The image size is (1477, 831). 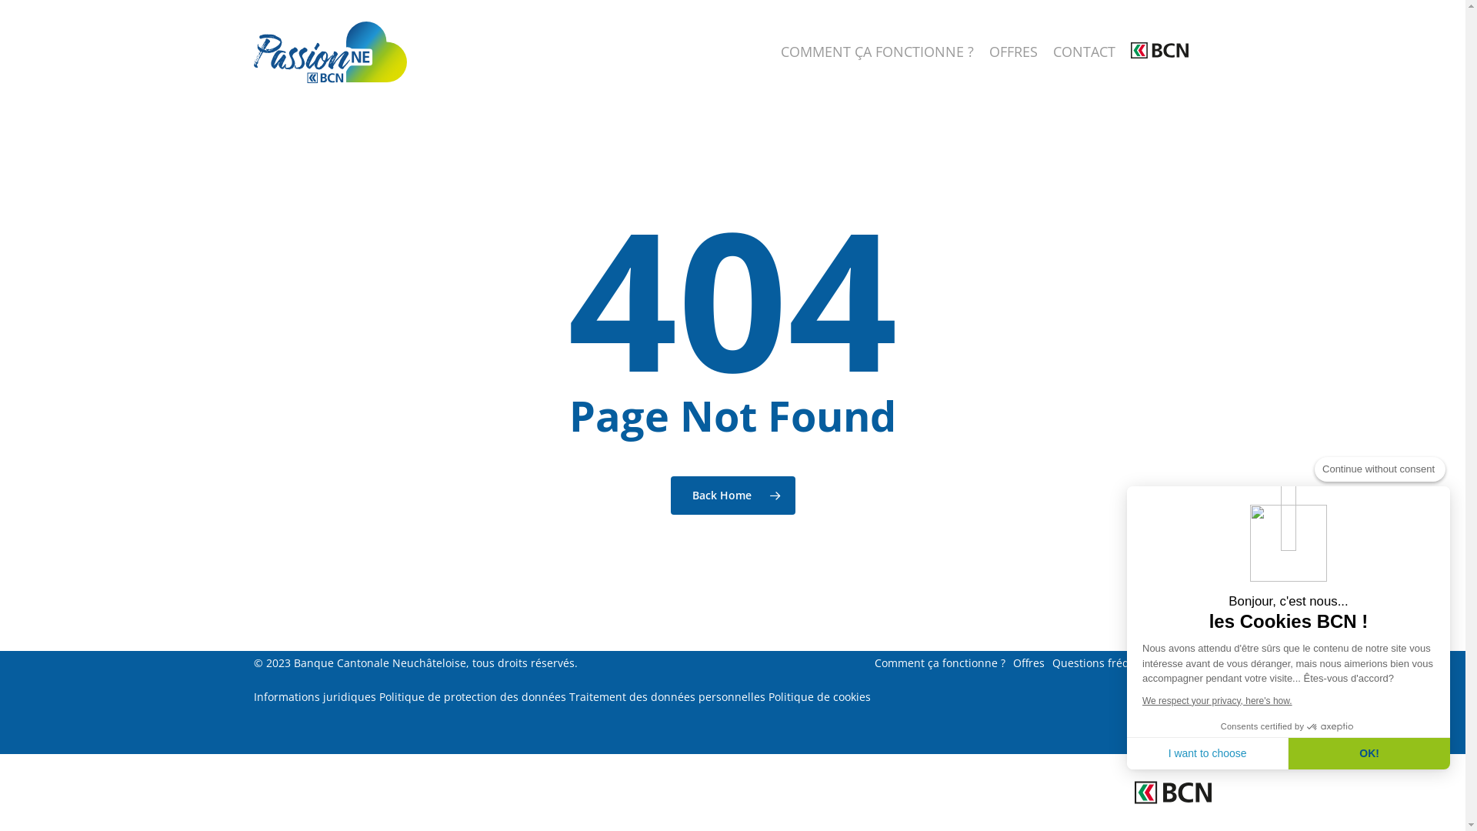 I want to click on Informations juridiques, so click(x=315, y=697).